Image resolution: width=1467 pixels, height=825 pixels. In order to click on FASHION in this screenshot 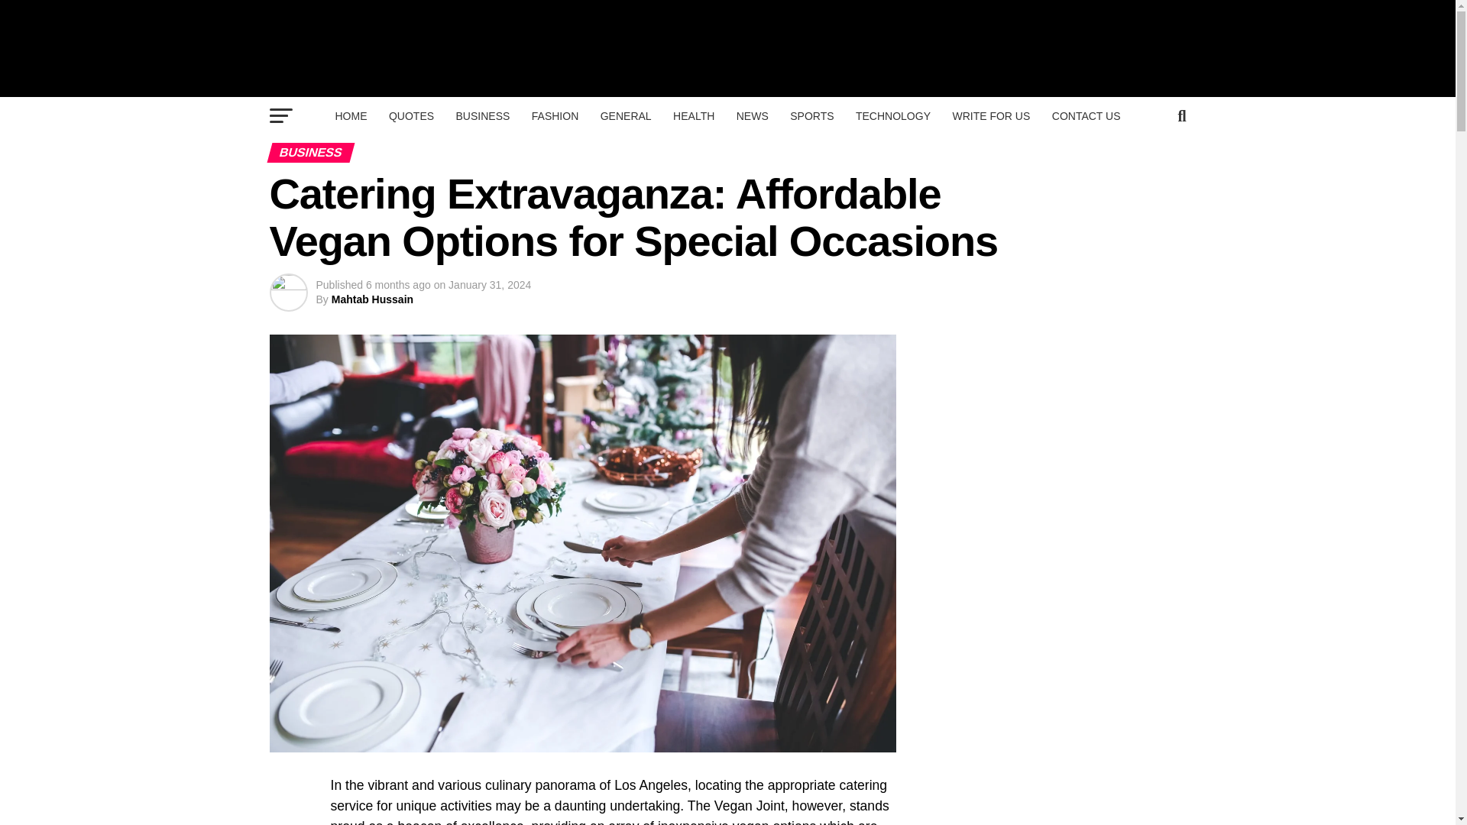, I will do `click(555, 116)`.